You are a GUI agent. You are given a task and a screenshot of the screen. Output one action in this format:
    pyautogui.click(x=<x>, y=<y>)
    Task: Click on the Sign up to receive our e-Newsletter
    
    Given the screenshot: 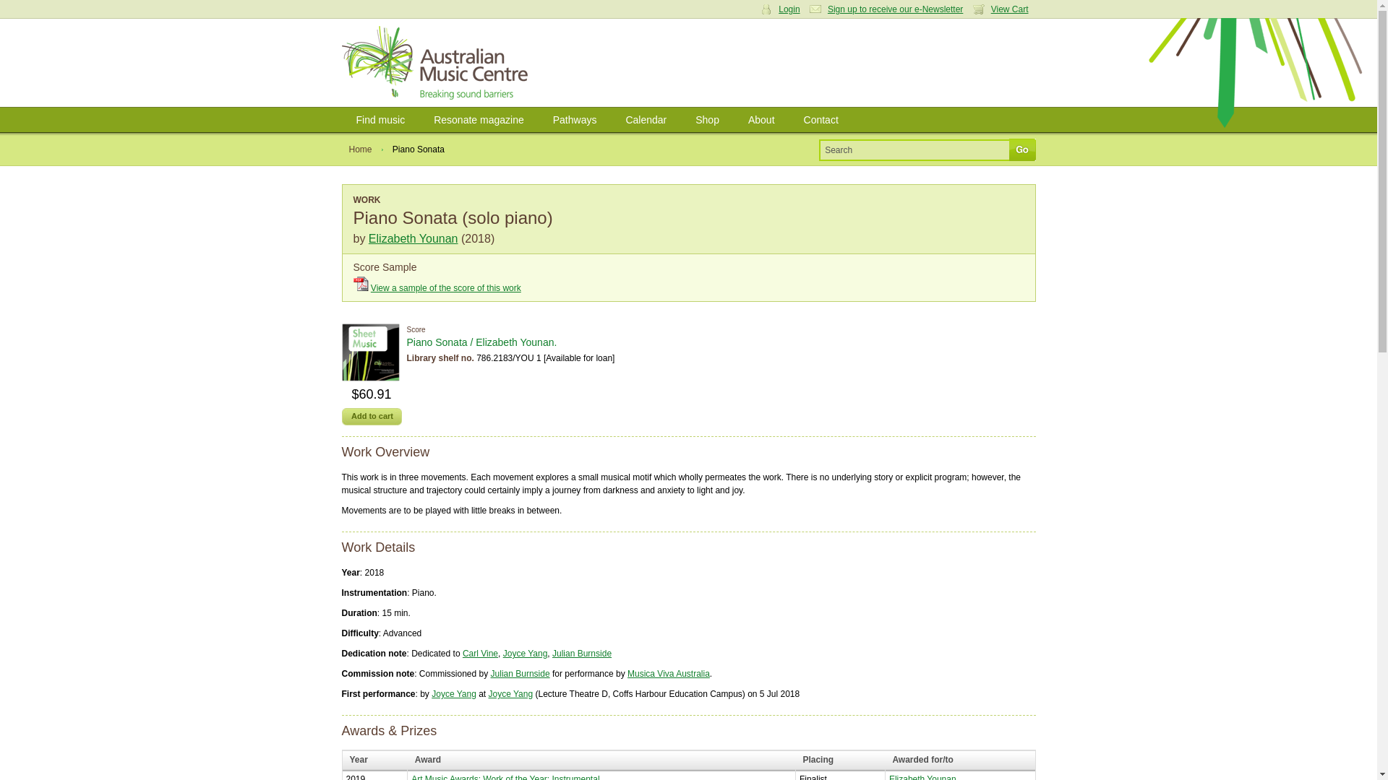 What is the action you would take?
    pyautogui.click(x=889, y=9)
    